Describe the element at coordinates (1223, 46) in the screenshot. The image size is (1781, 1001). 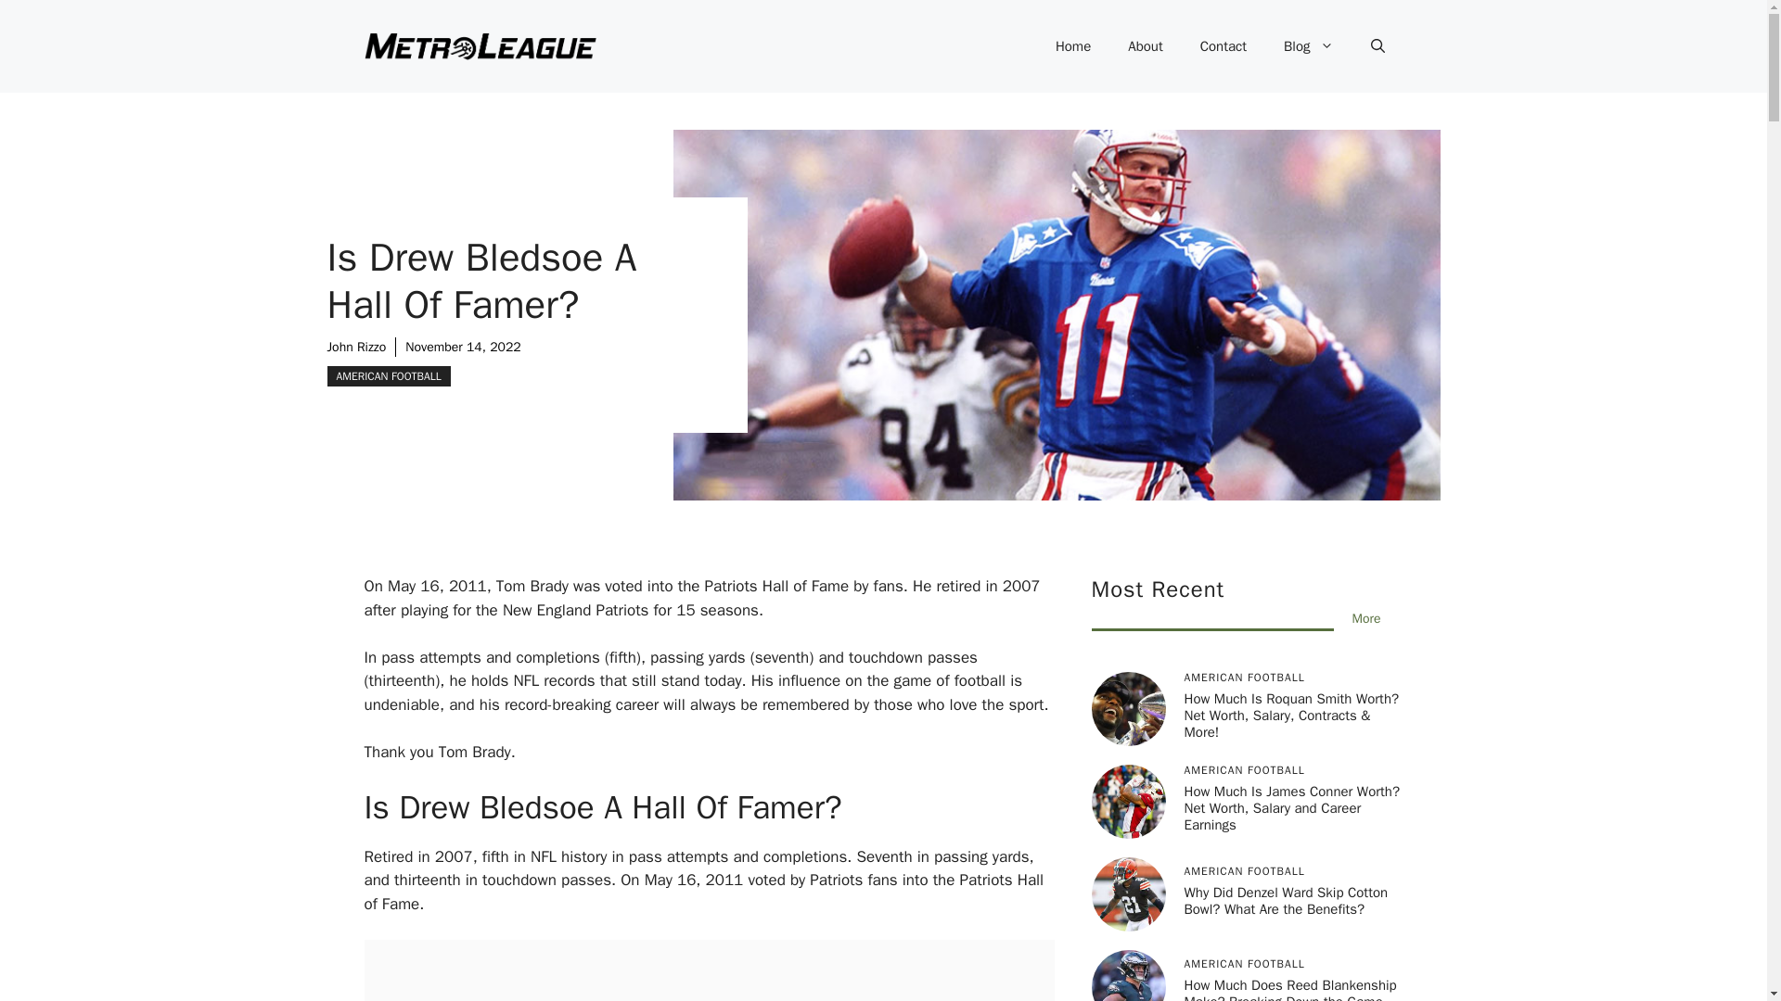
I see `Contact` at that location.